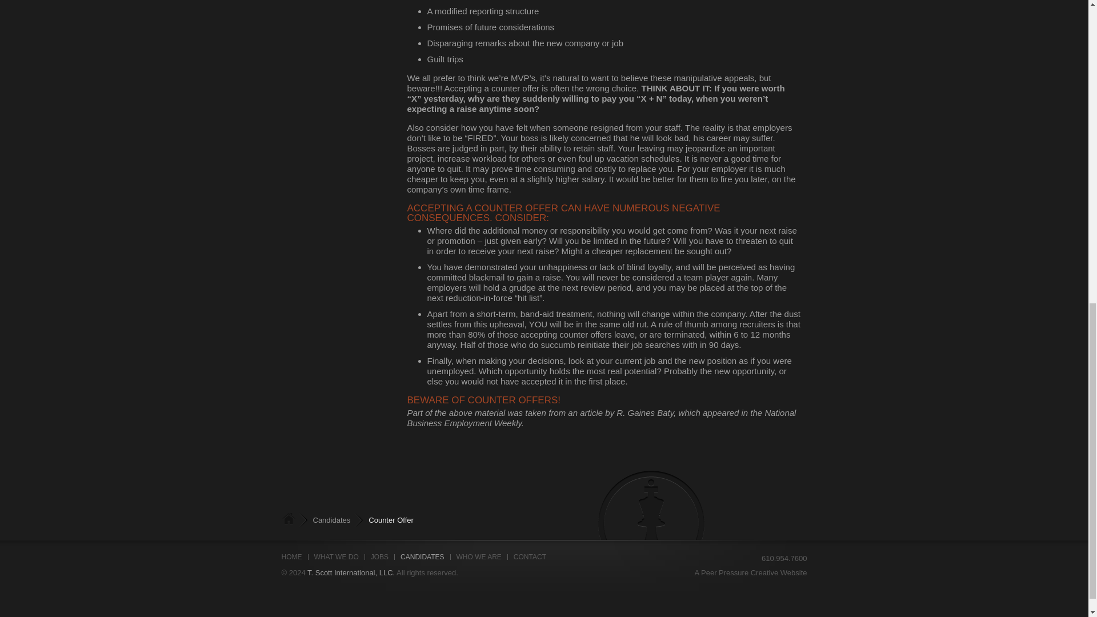  I want to click on CANDIDATES, so click(425, 556).